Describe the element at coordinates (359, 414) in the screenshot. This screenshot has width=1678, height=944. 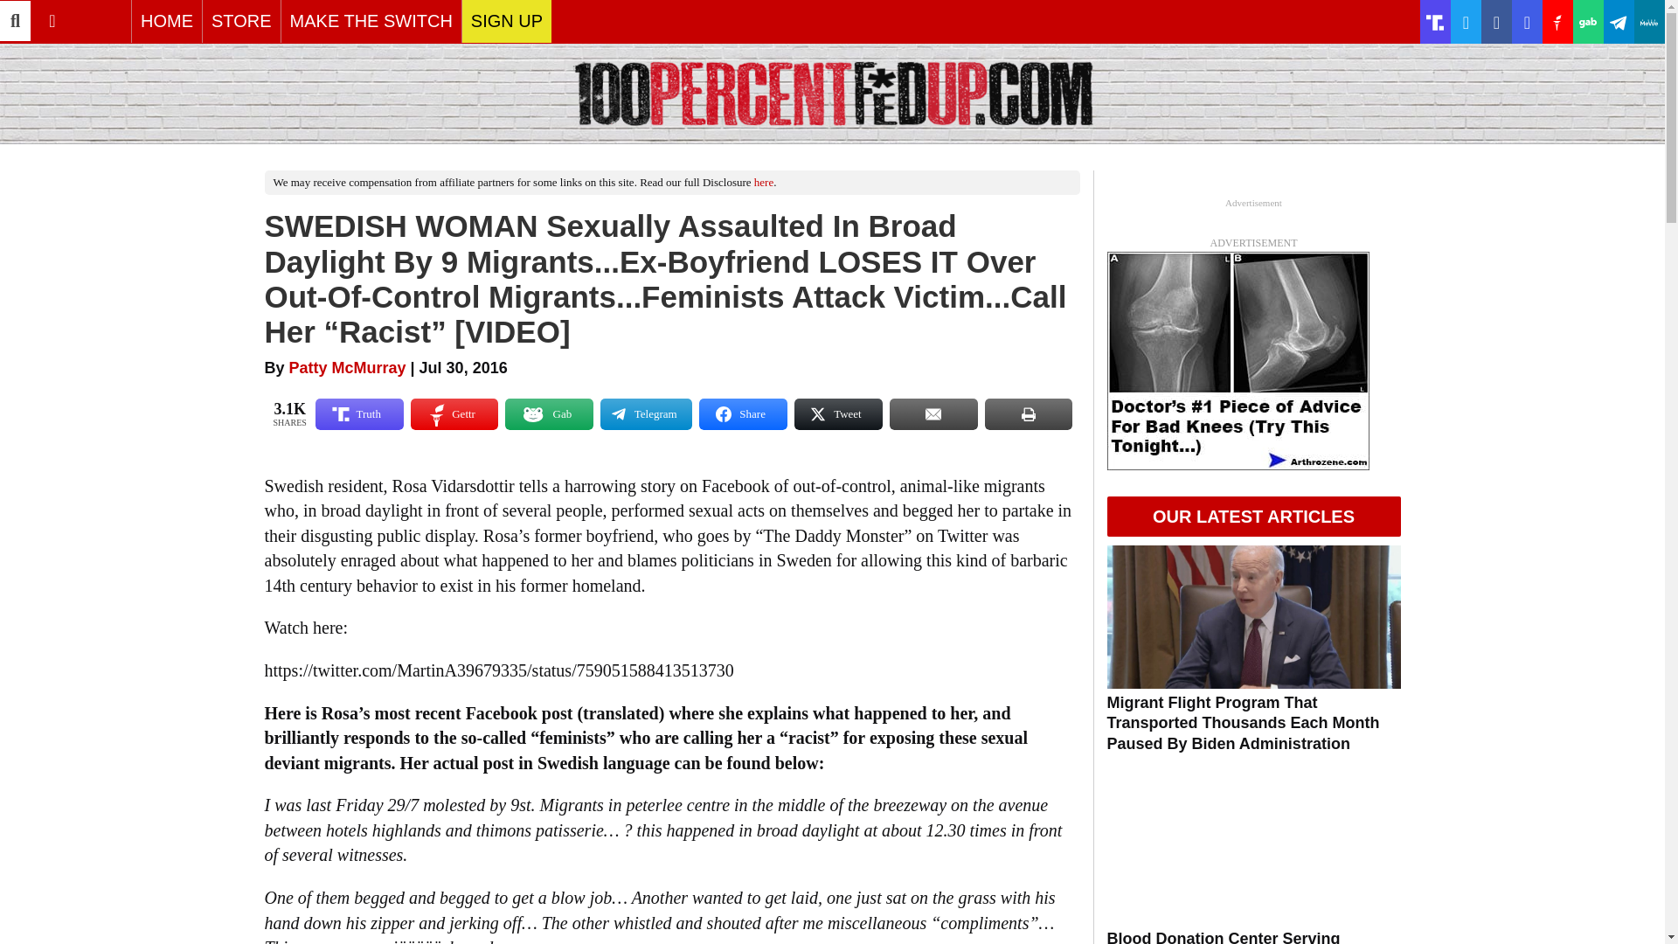
I see `Share on Truth` at that location.